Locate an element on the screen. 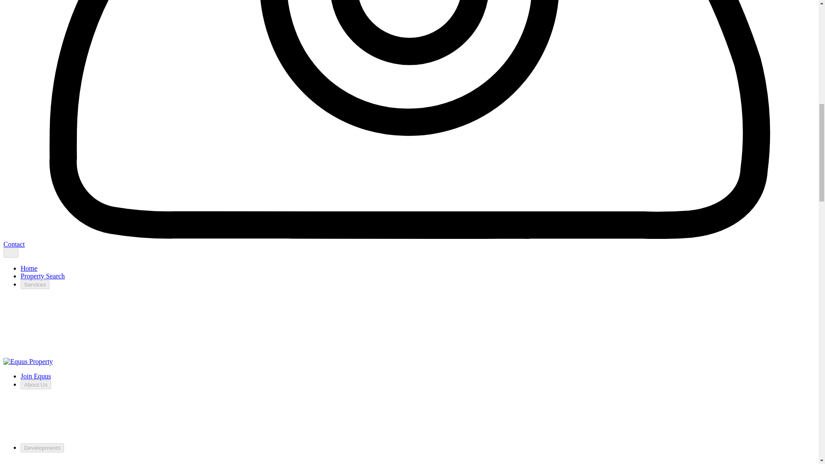 This screenshot has width=825, height=464. Property Search is located at coordinates (43, 276).